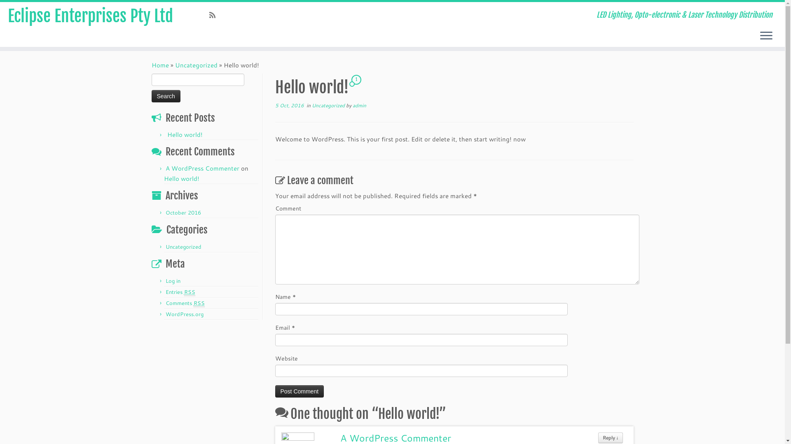 The width and height of the screenshot is (791, 444). I want to click on Hello world!, so click(185, 135).